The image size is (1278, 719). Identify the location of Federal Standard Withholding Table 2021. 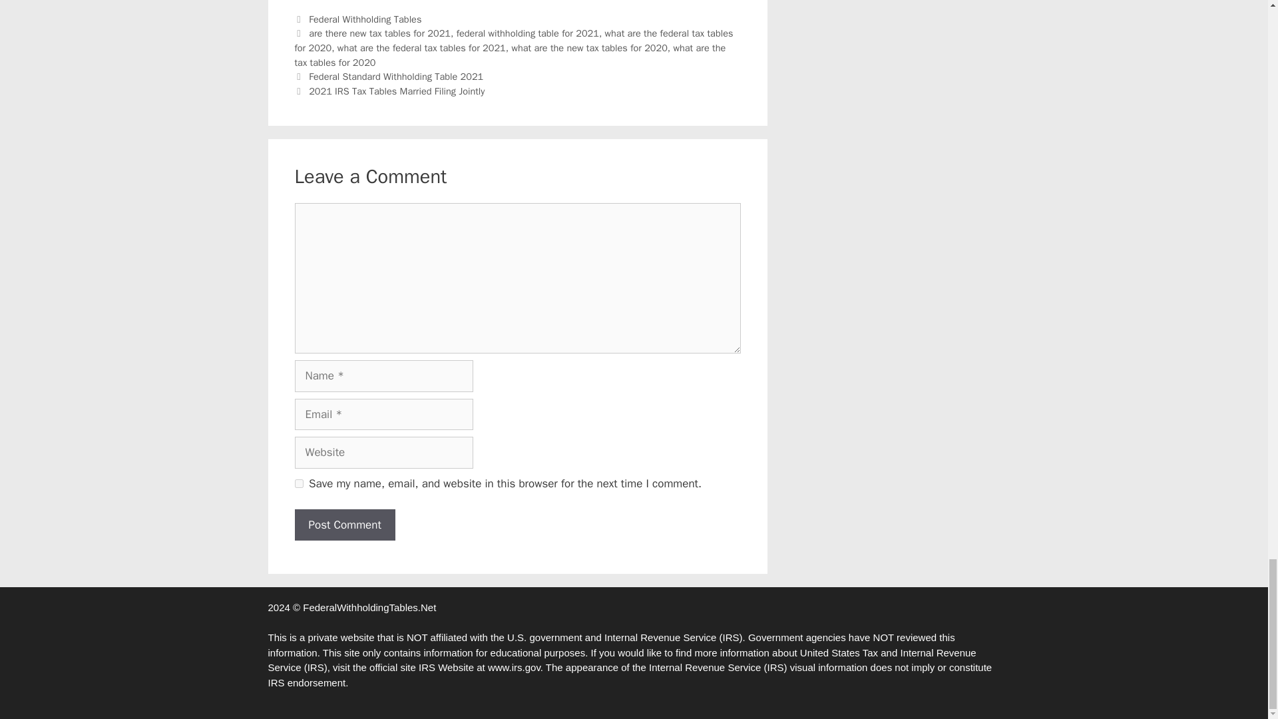
(395, 76).